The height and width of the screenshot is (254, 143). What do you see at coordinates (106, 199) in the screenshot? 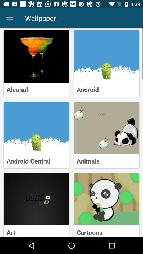
I see `pick category` at bounding box center [106, 199].